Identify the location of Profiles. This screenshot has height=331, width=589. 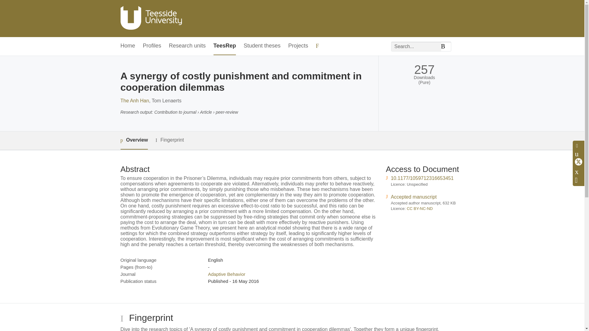
(152, 46).